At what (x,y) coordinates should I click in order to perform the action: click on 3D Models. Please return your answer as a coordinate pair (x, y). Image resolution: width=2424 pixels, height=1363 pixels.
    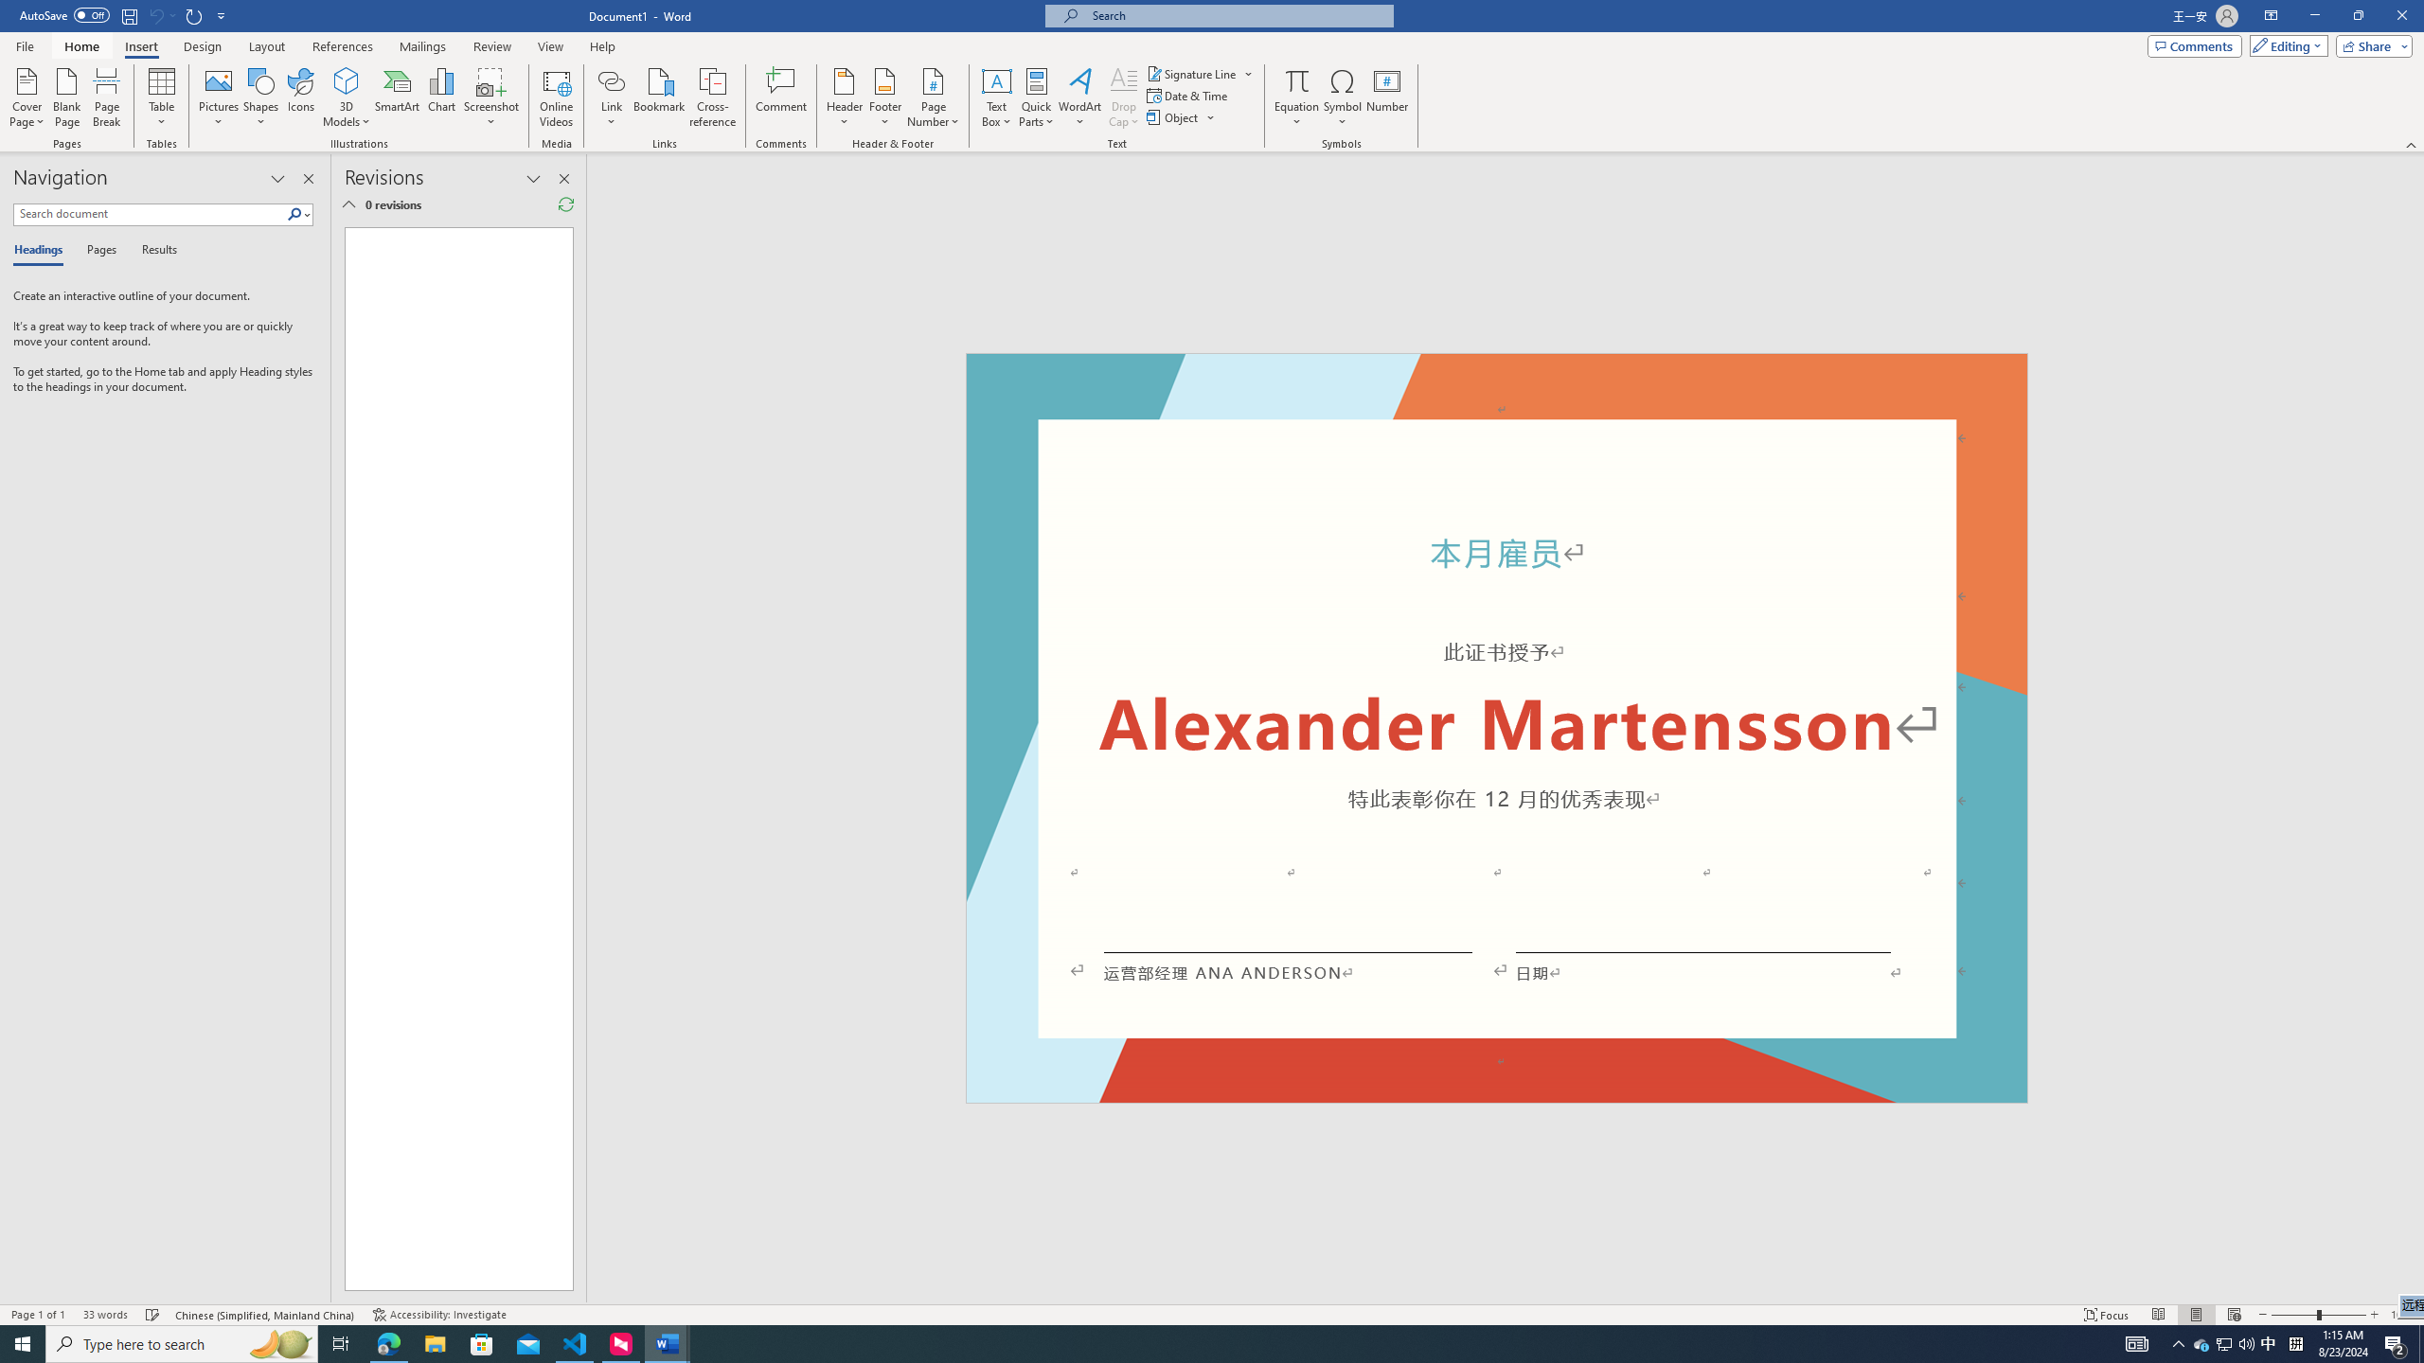
    Looking at the image, I should click on (347, 80).